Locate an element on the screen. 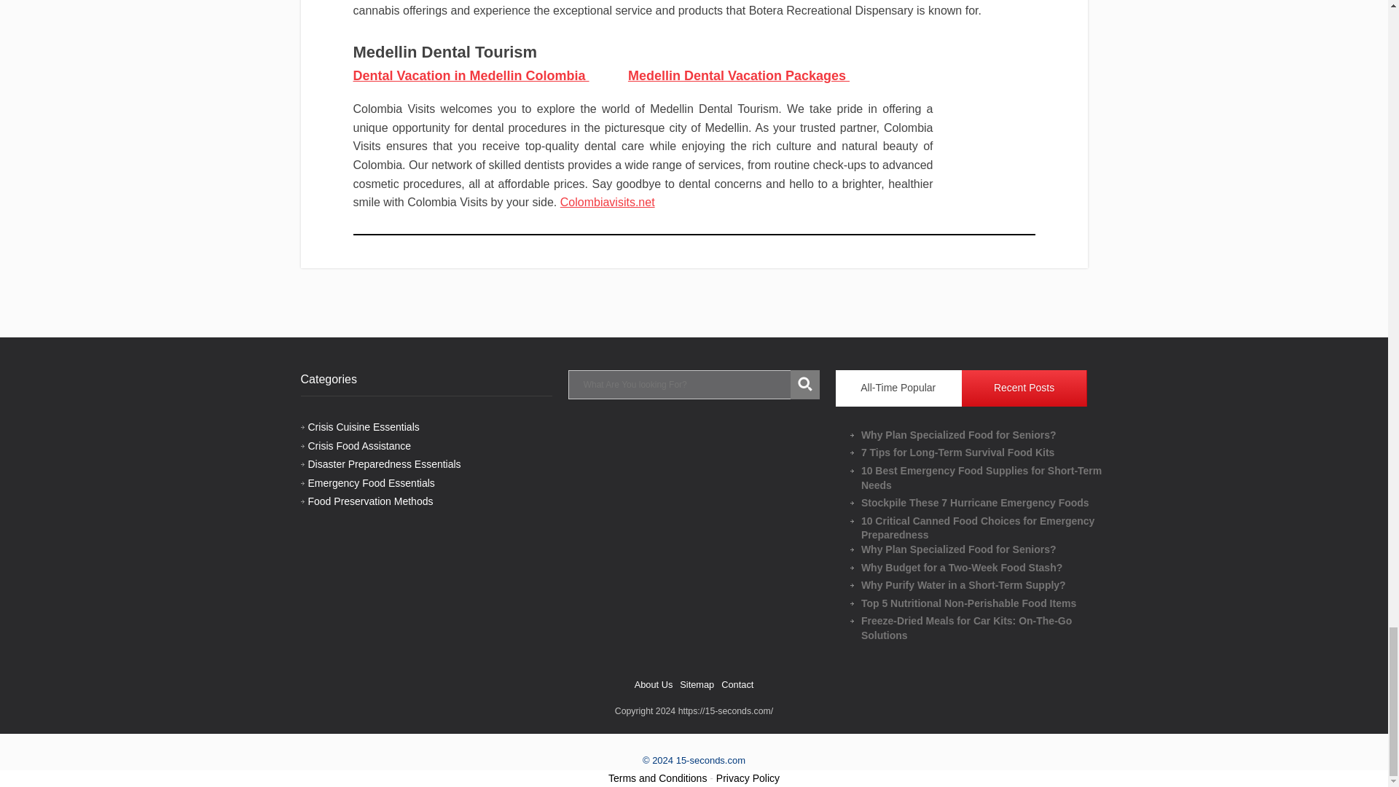 The height and width of the screenshot is (787, 1399). Medellin Dental Tourism is located at coordinates (444, 52).